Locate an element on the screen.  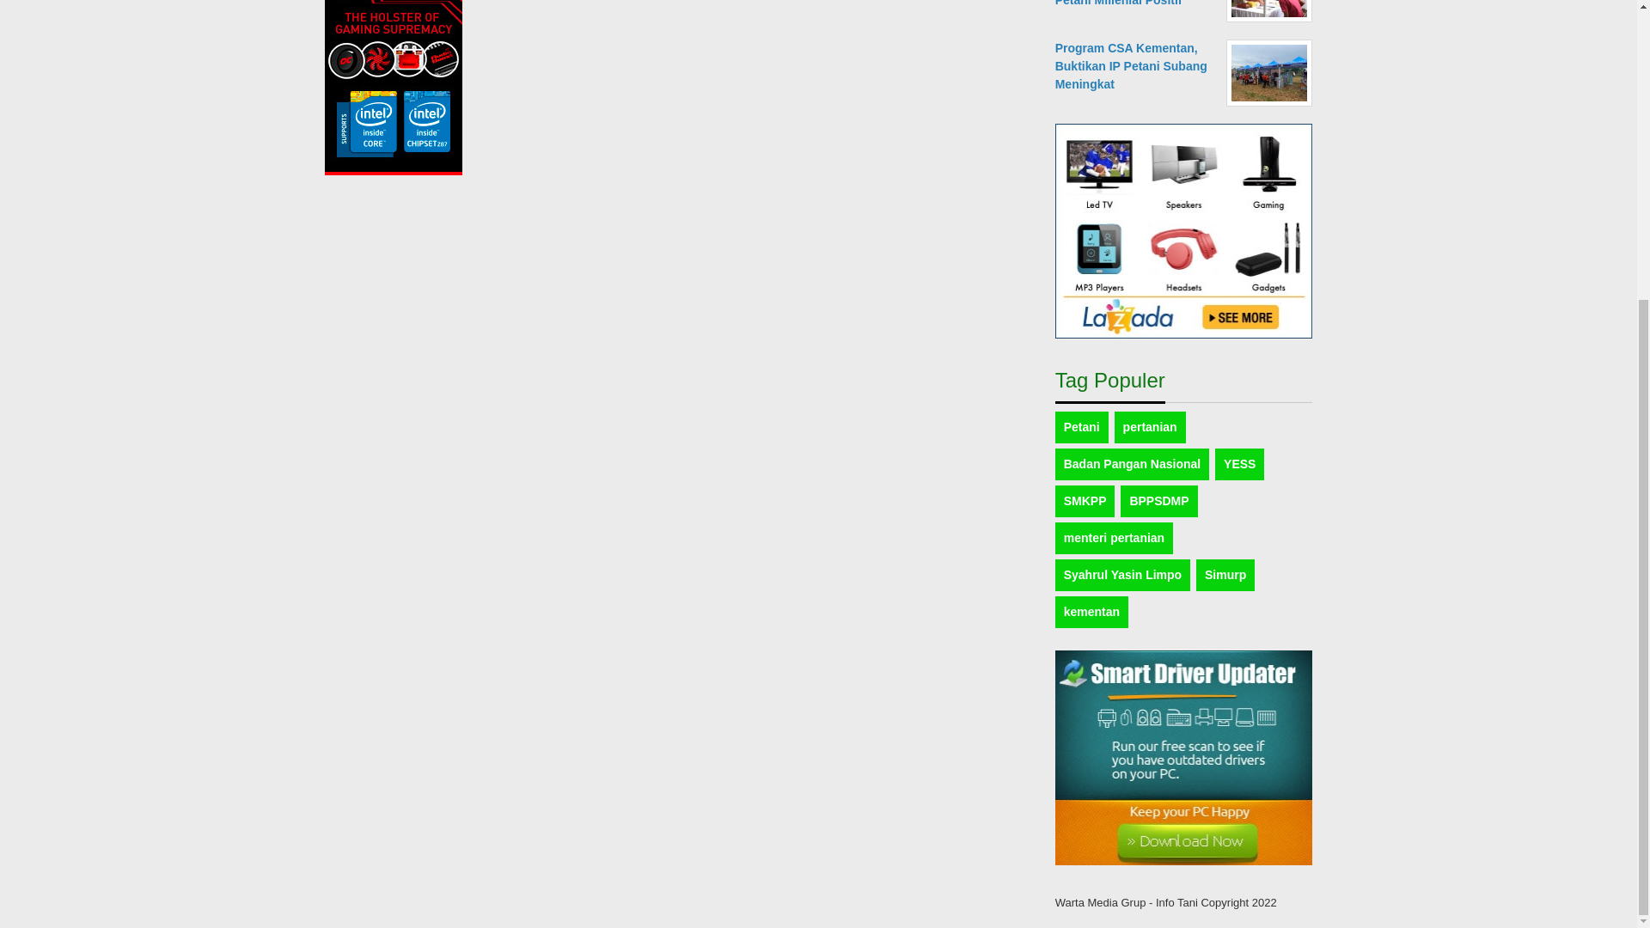
YESS is located at coordinates (1239, 464).